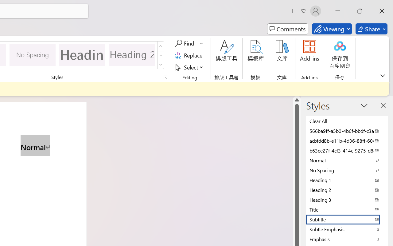 Image resolution: width=393 pixels, height=246 pixels. I want to click on Normal, so click(347, 160).